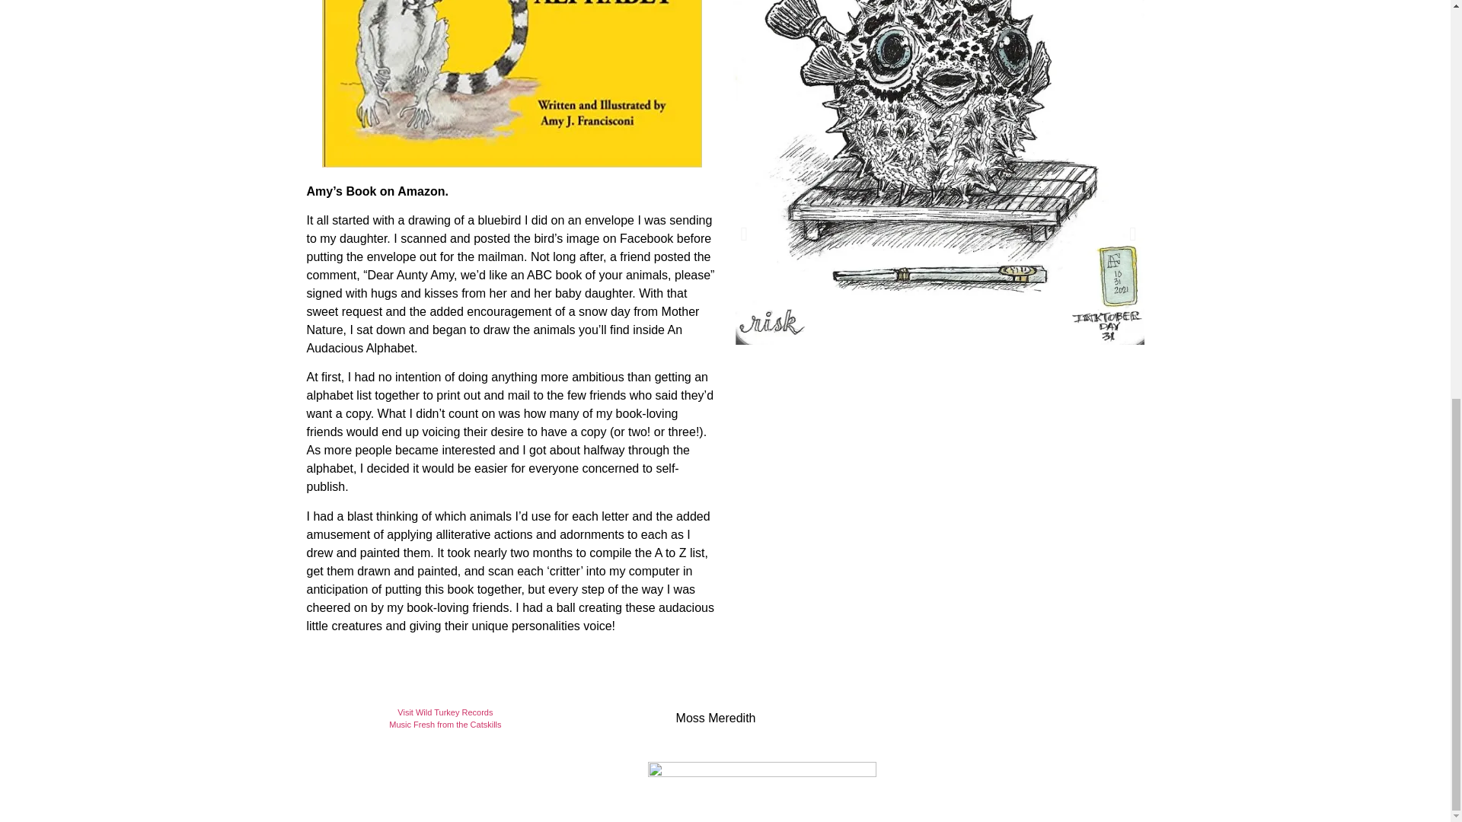  I want to click on Music Fresh from the Catskills, so click(445, 725).